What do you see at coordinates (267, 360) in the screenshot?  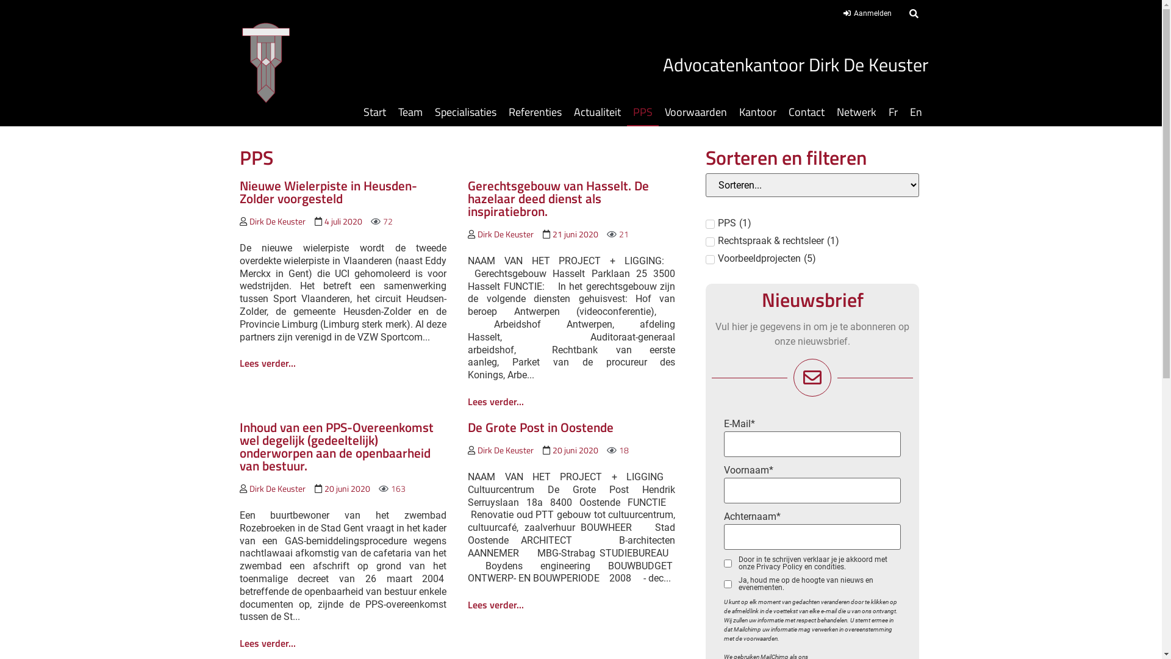 I see `Lees verder...` at bounding box center [267, 360].